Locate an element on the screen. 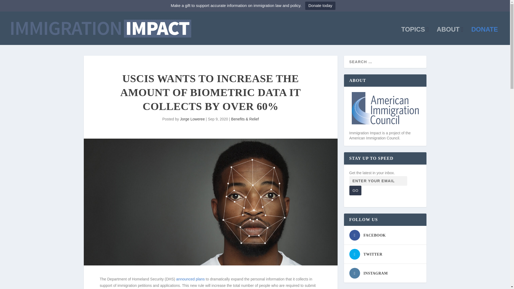 The height and width of the screenshot is (289, 514). Posts by Jorge Loweree is located at coordinates (192, 119).